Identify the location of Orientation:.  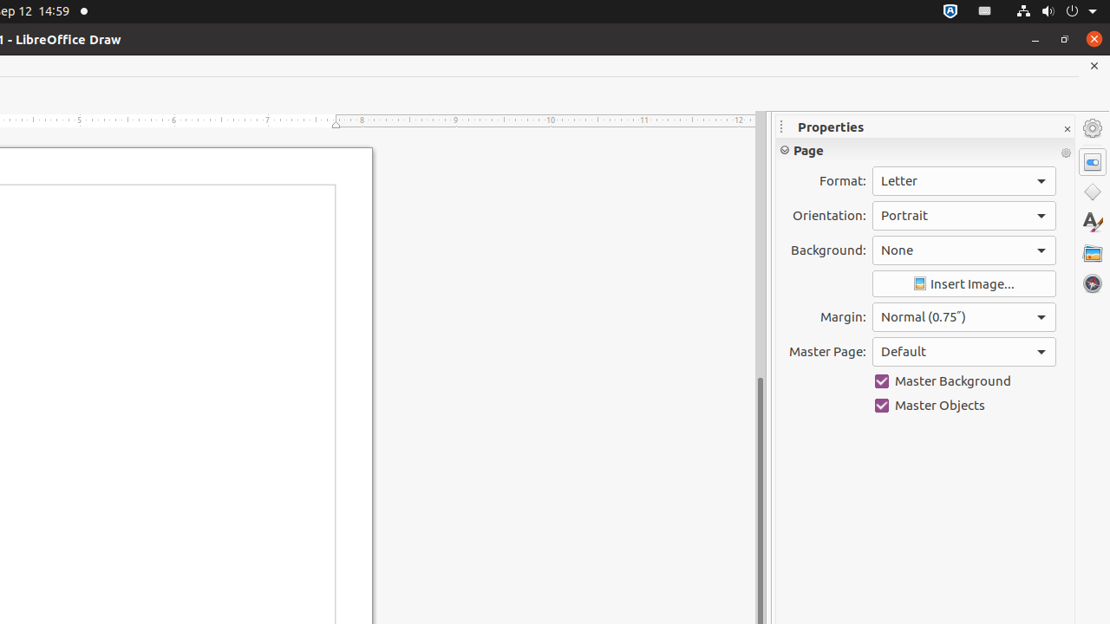
(964, 216).